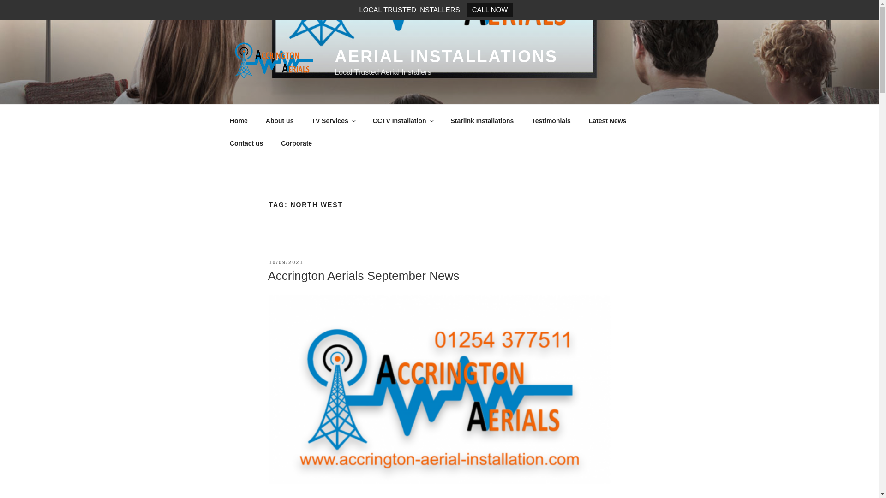 Image resolution: width=886 pixels, height=498 pixels. What do you see at coordinates (280, 121) in the screenshot?
I see `About us` at bounding box center [280, 121].